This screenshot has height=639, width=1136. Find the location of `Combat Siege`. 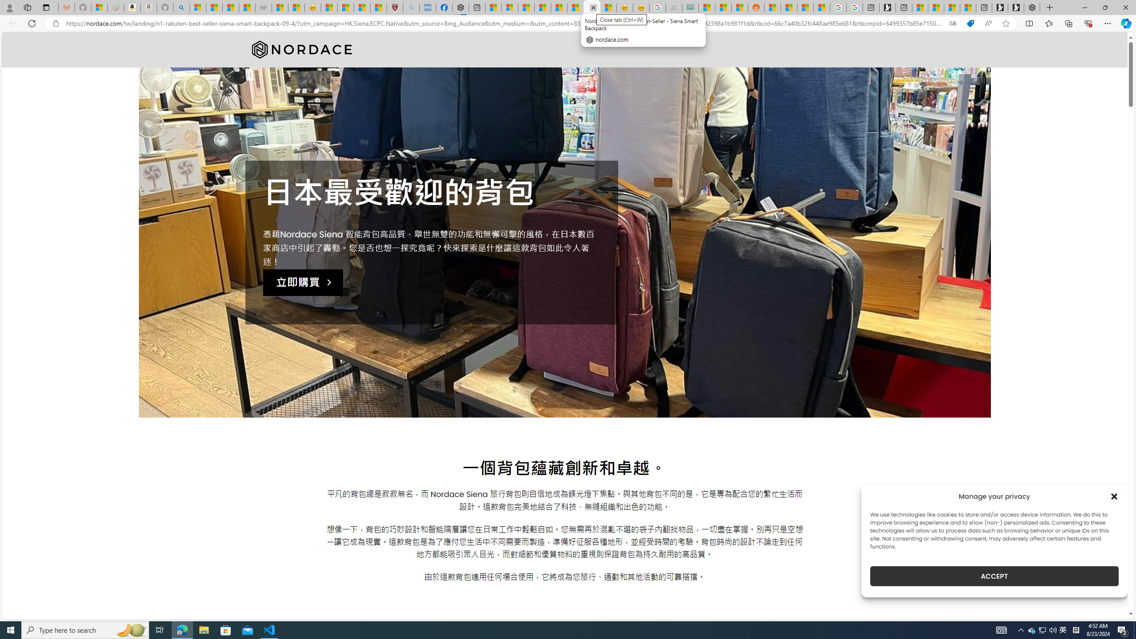

Combat Siege is located at coordinates (264, 8).